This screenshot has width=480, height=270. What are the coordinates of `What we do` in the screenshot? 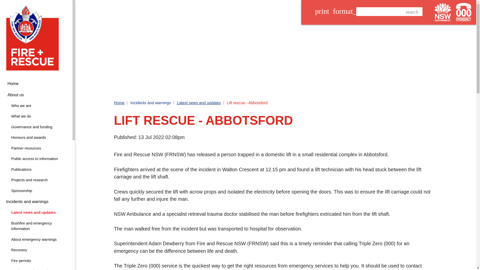 It's located at (36, 116).